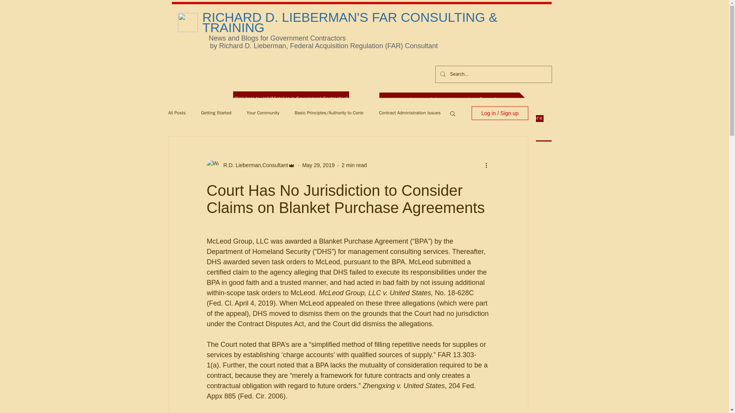 The image size is (735, 413). What do you see at coordinates (240, 119) in the screenshot?
I see `Federal Acquisition Regulat. Consulting` at bounding box center [240, 119].